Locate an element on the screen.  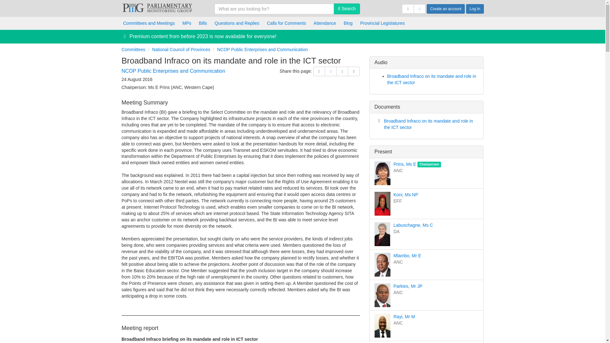
Log In is located at coordinates (475, 9).